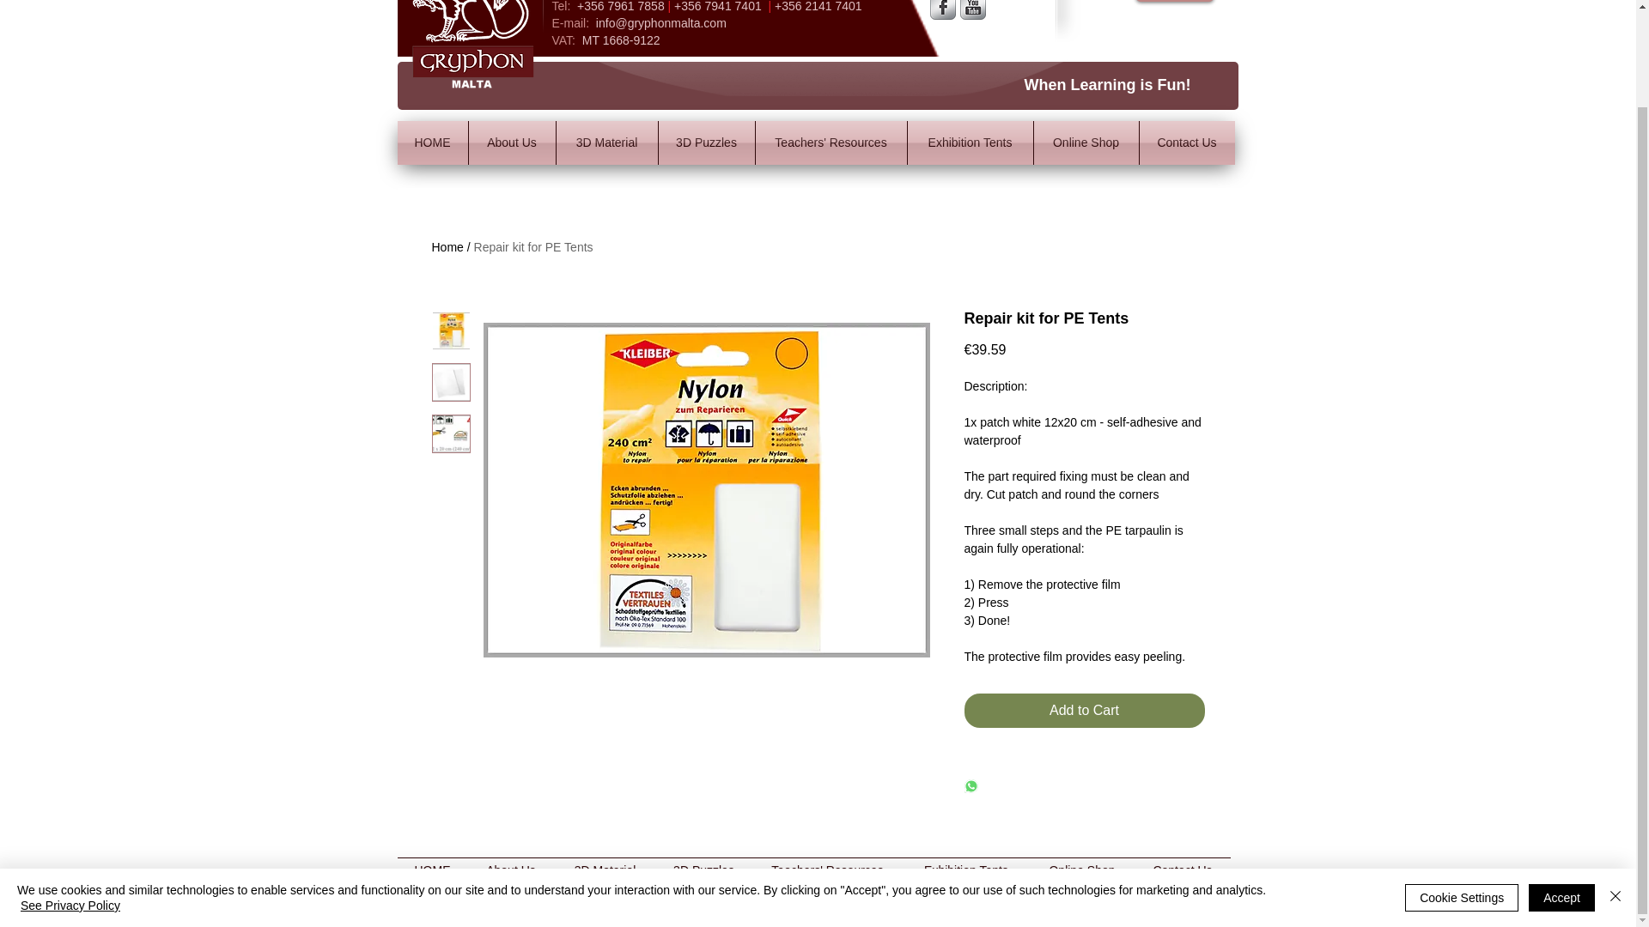  What do you see at coordinates (472, 46) in the screenshot?
I see `Educational Products, 3D Items, 3D Puzzles and Tents` at bounding box center [472, 46].